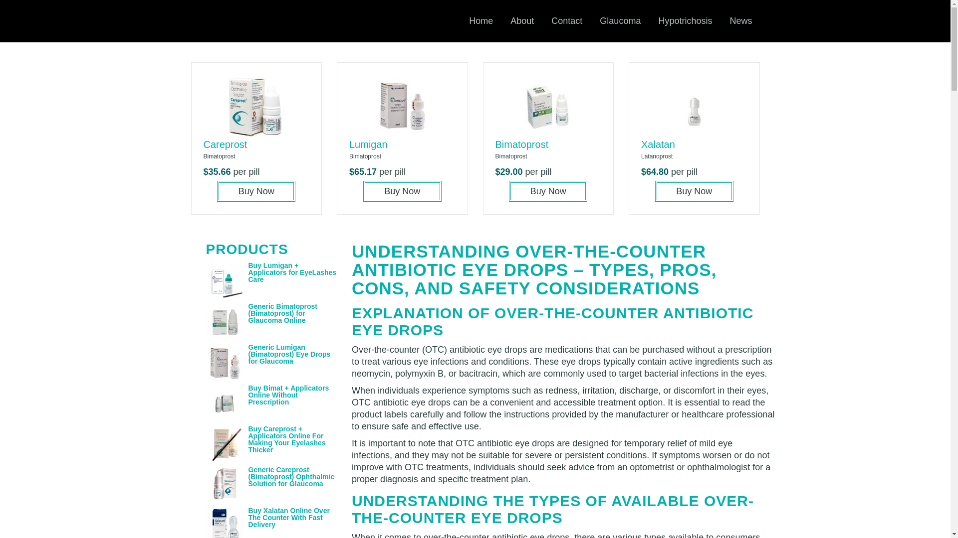 Image resolution: width=958 pixels, height=538 pixels. I want to click on Buy Now, so click(256, 191).